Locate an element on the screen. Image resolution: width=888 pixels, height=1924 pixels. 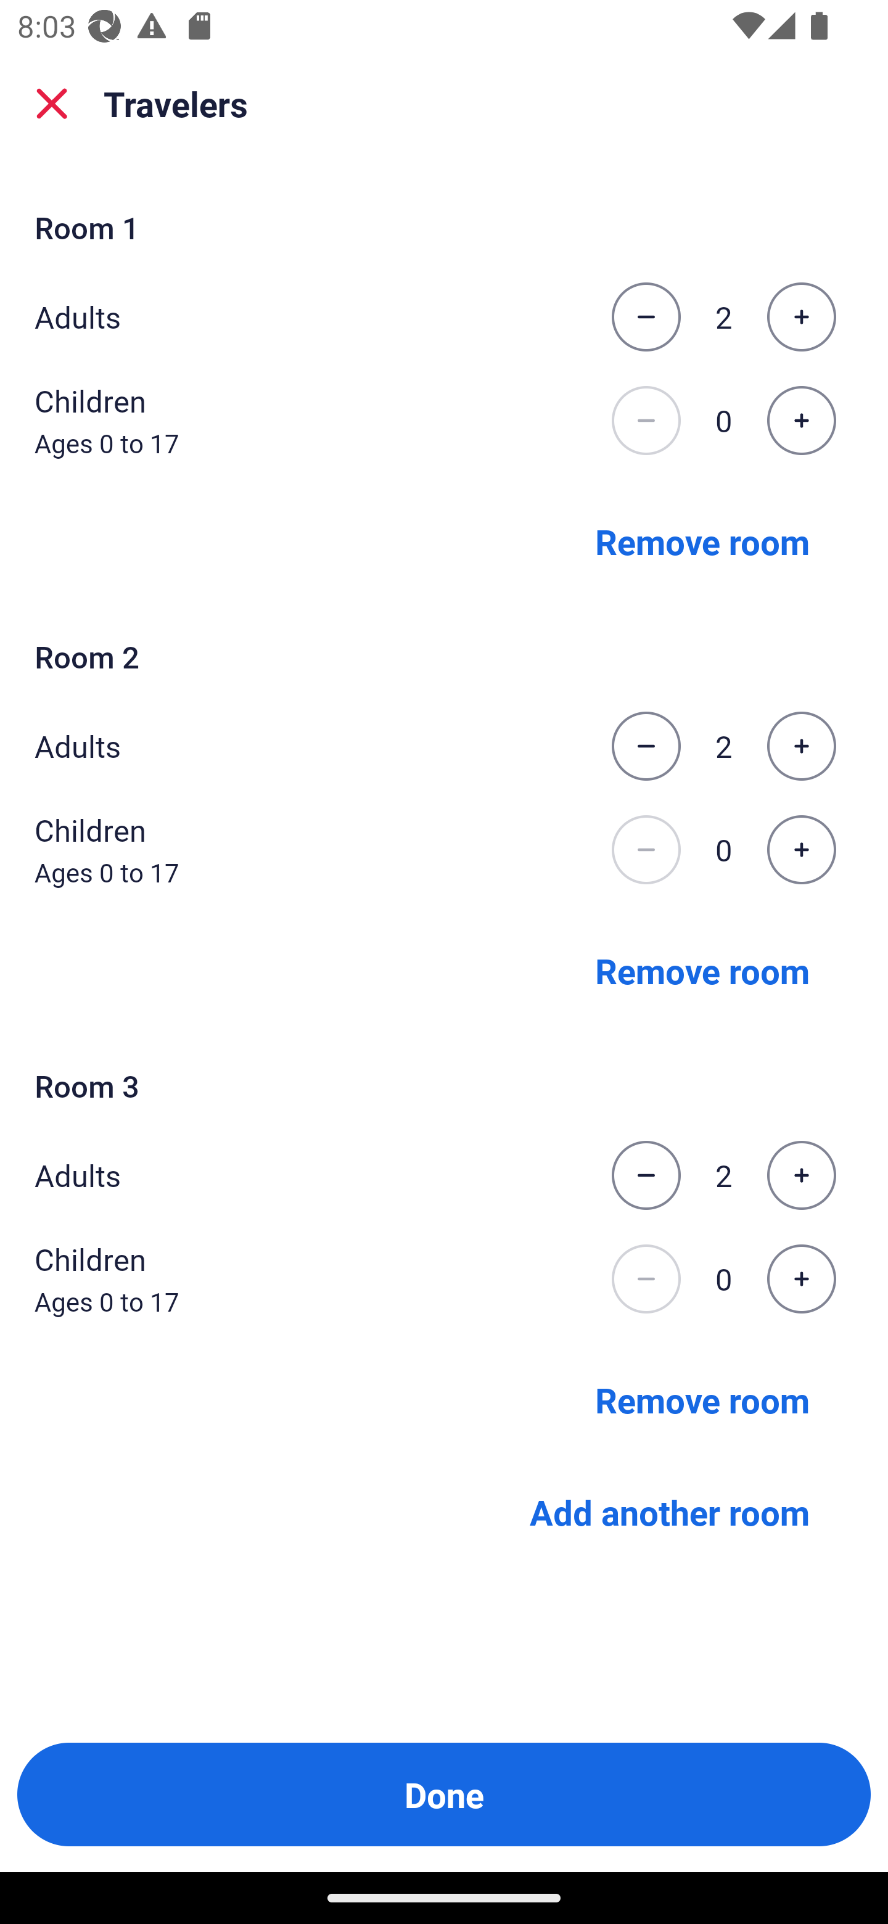
Increase the number of adults is located at coordinates (801, 746).